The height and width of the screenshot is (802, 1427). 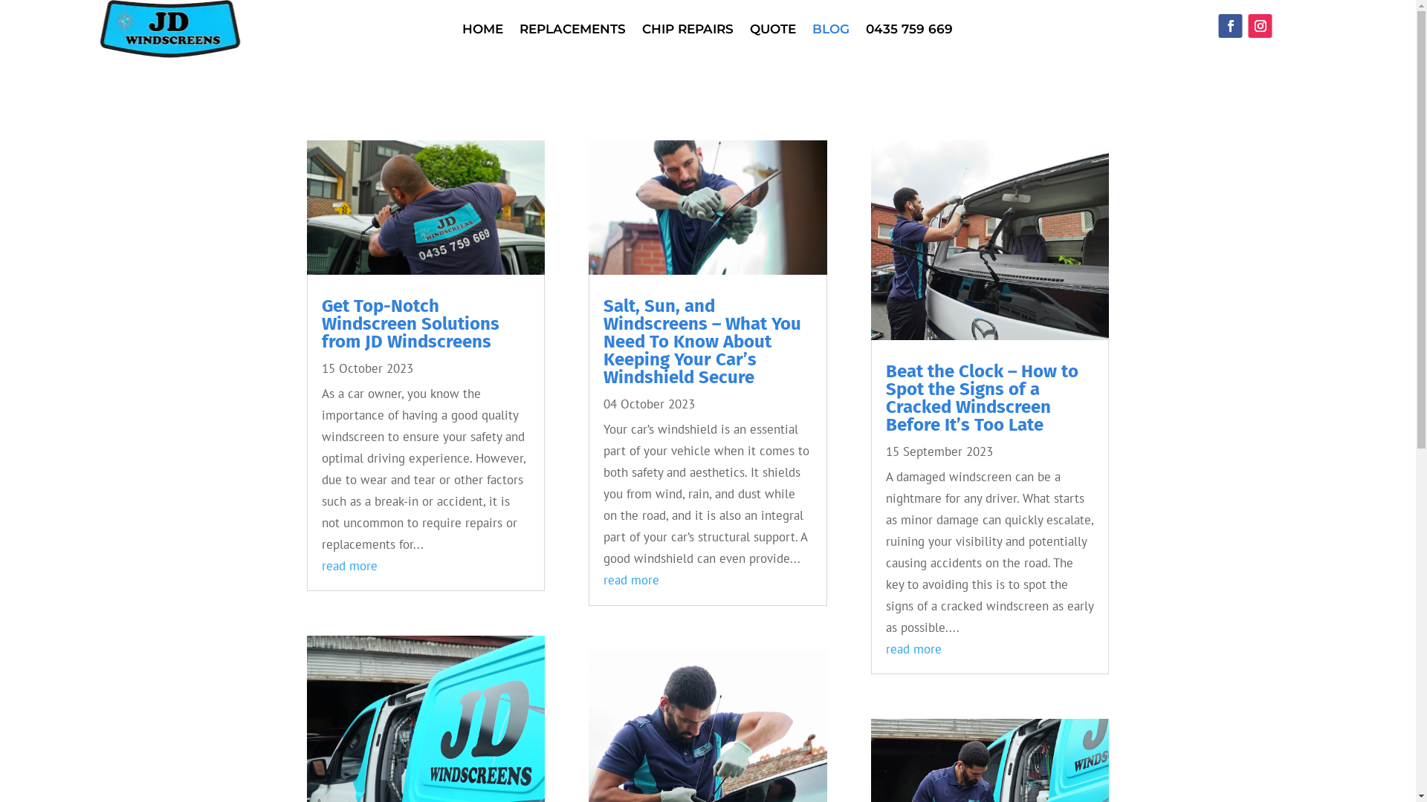 What do you see at coordinates (688, 32) in the screenshot?
I see `CHIP REPAIRS` at bounding box center [688, 32].